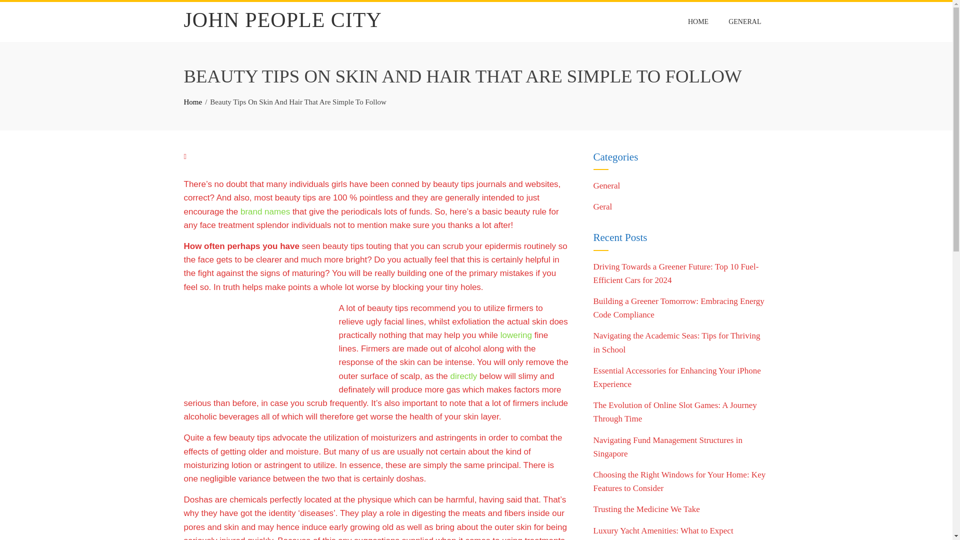 This screenshot has height=540, width=960. Describe the element at coordinates (744, 21) in the screenshot. I see `GENERAL` at that location.